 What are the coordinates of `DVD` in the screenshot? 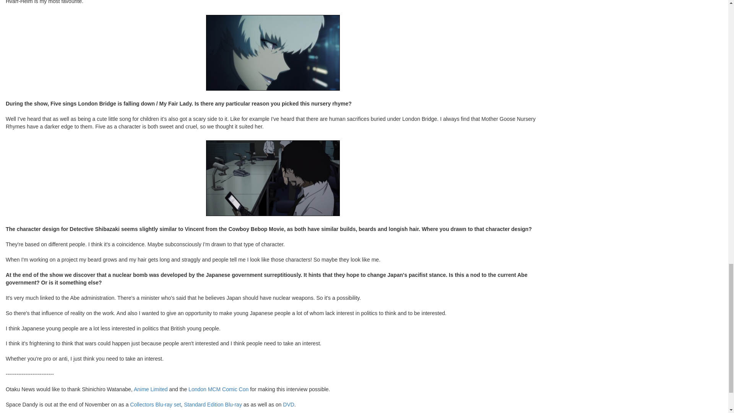 It's located at (288, 404).